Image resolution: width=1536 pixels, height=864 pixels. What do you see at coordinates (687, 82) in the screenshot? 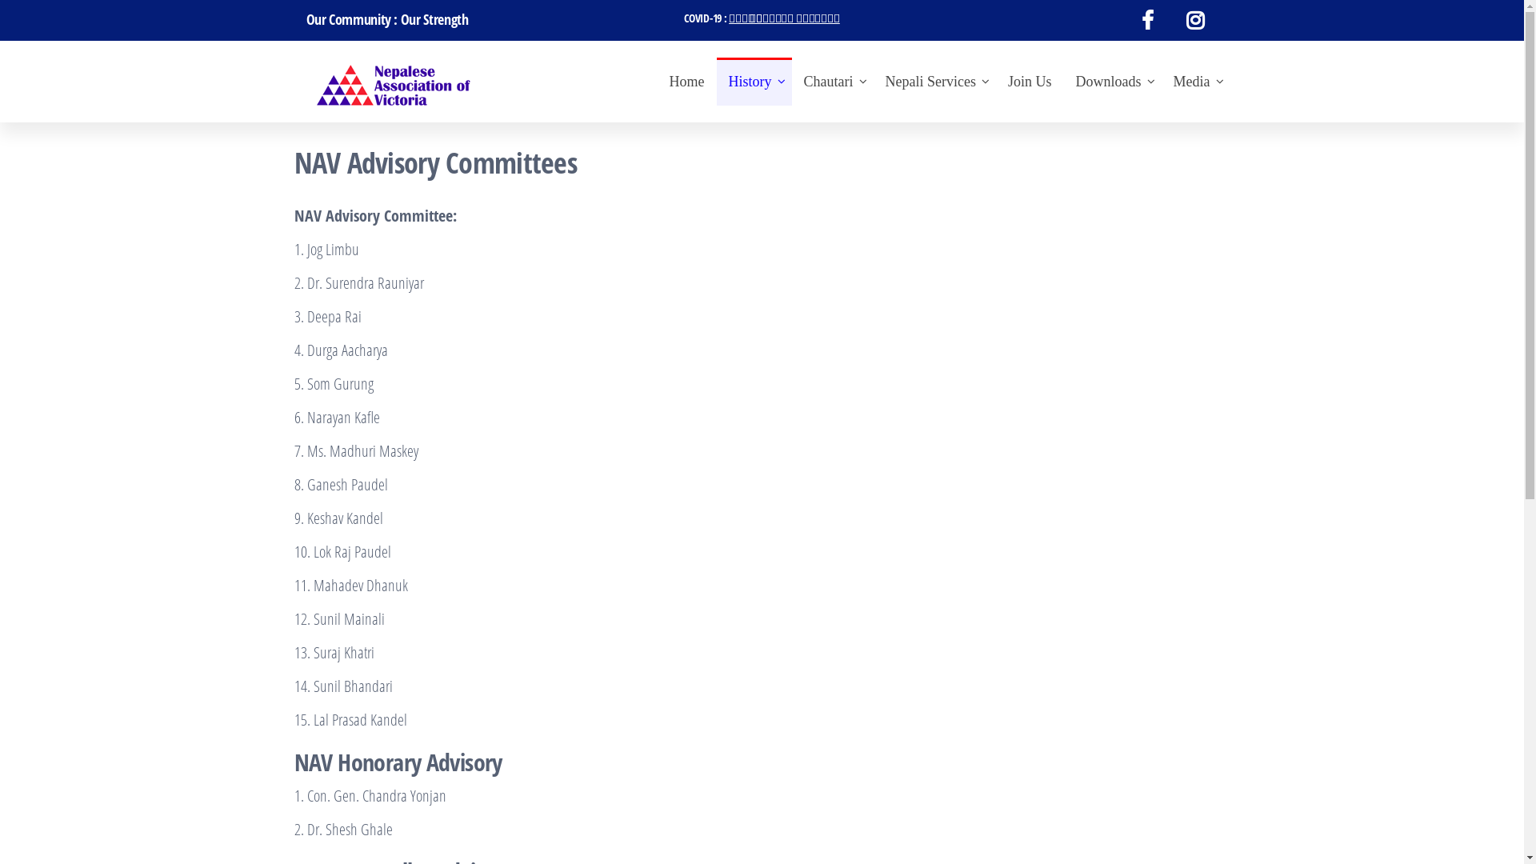
I see `Home` at bounding box center [687, 82].